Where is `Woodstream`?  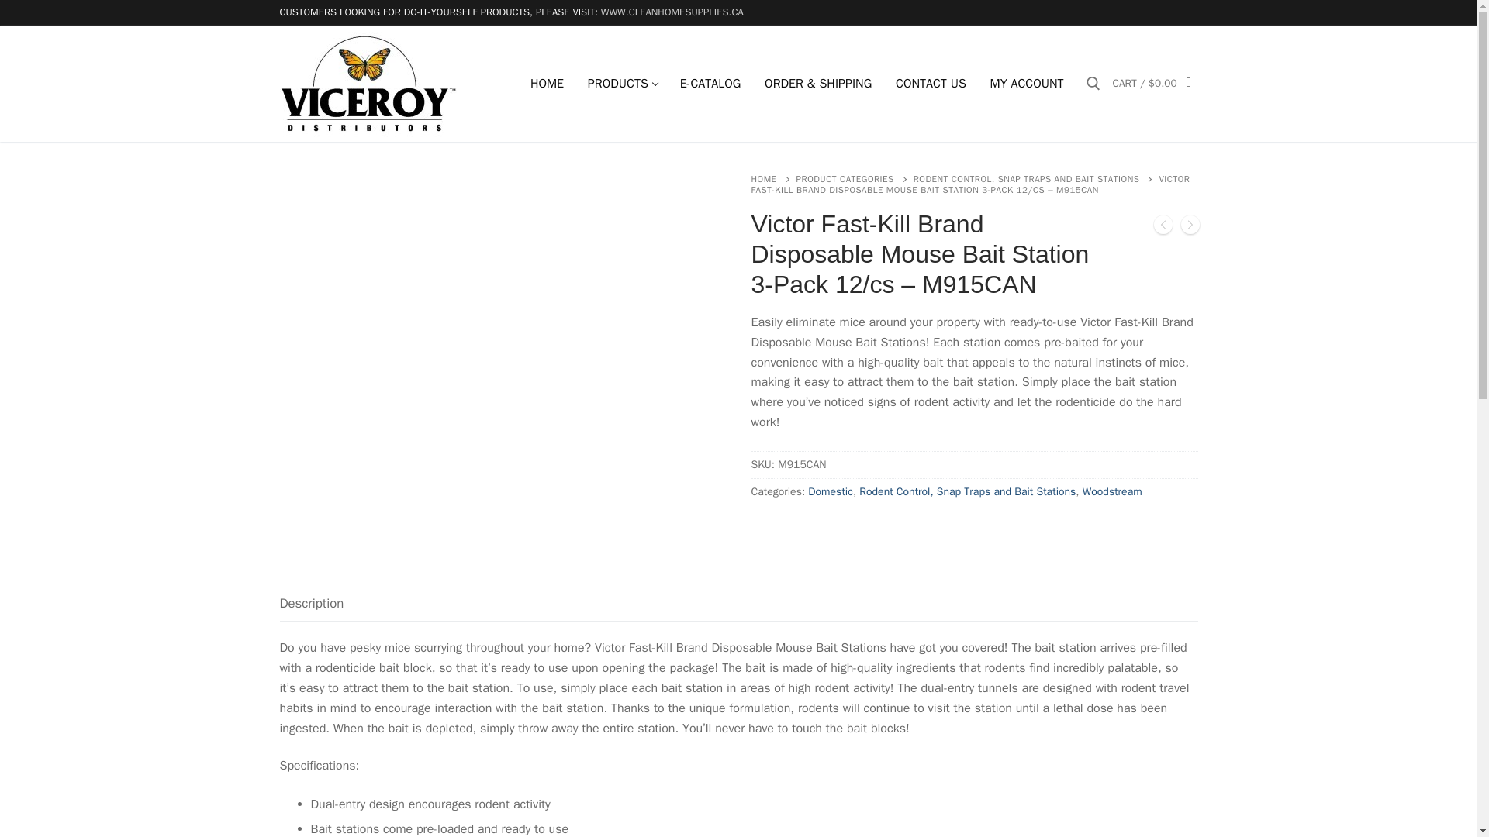 Woodstream is located at coordinates (1112, 491).